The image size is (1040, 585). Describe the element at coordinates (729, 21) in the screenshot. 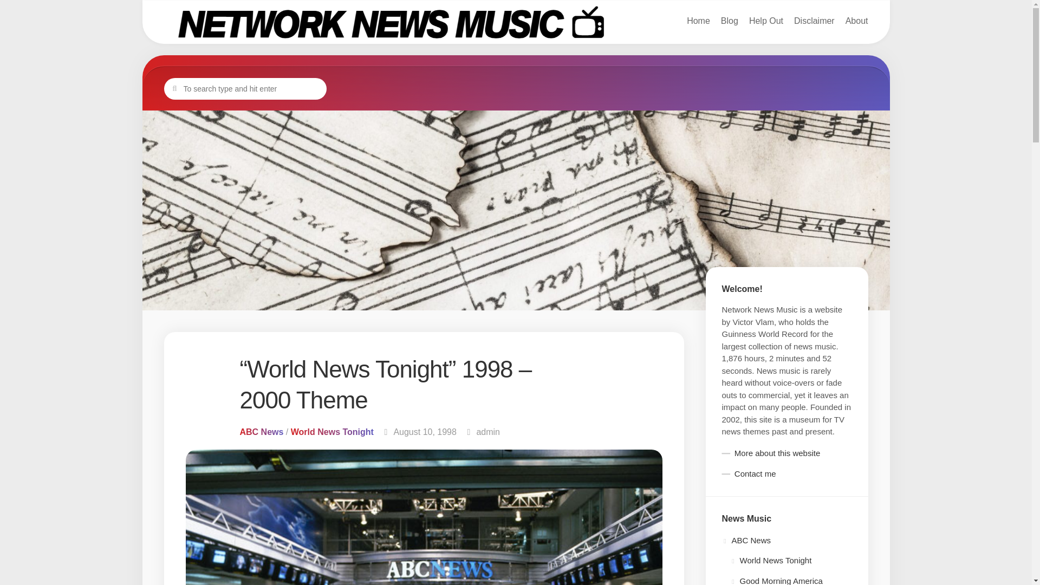

I see `Help Out` at that location.